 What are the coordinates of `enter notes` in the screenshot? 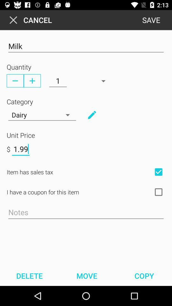 It's located at (86, 213).